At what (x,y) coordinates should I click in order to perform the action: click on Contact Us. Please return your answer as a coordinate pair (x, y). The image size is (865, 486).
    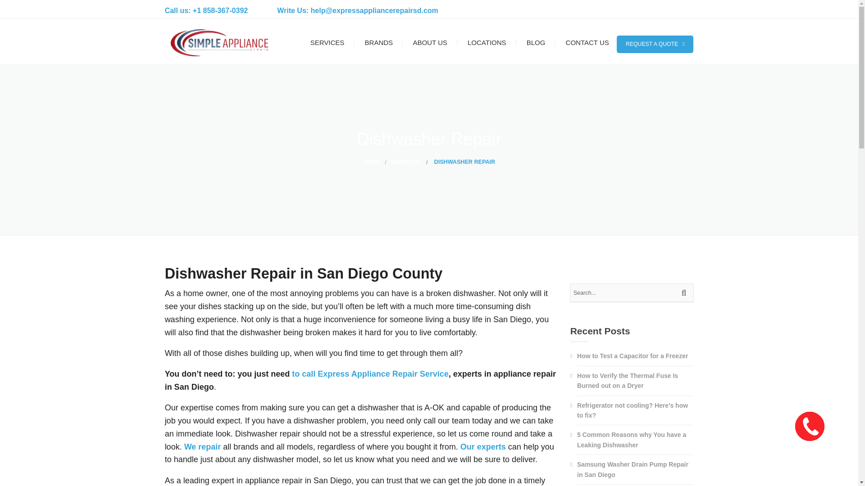
    Looking at the image, I should click on (304, 373).